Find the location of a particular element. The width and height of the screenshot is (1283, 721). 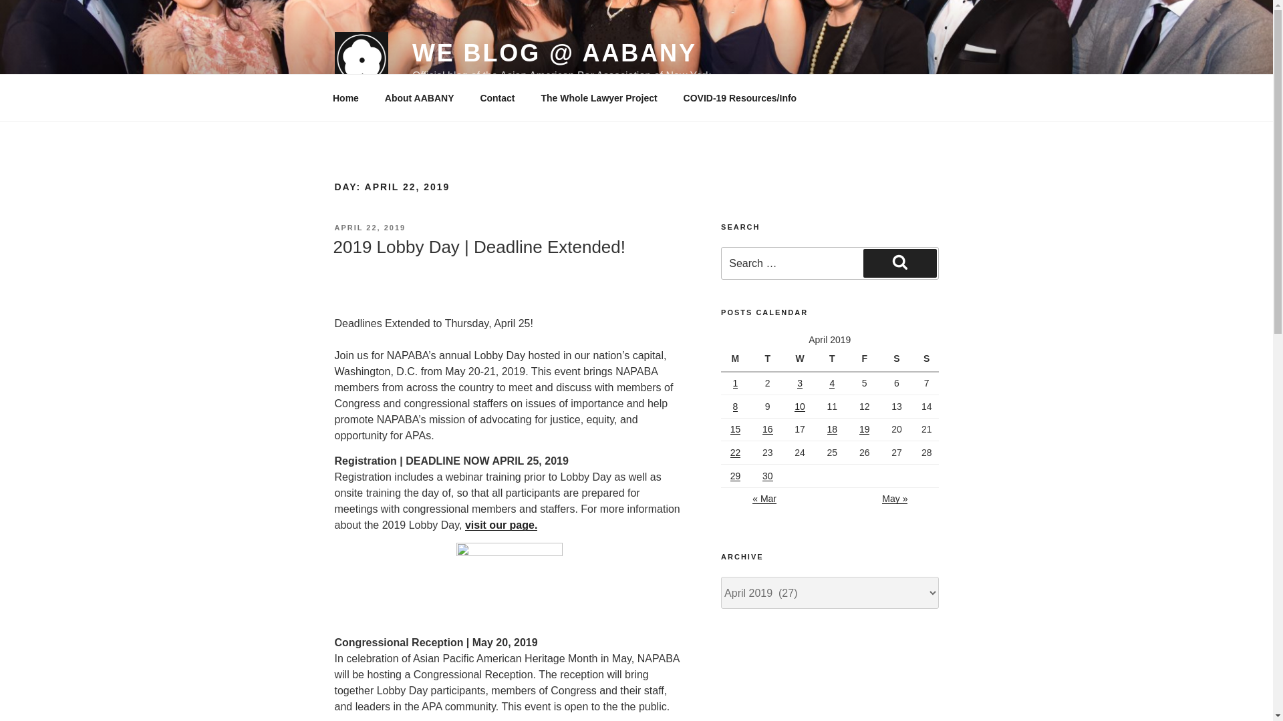

Tuesday is located at coordinates (769, 359).